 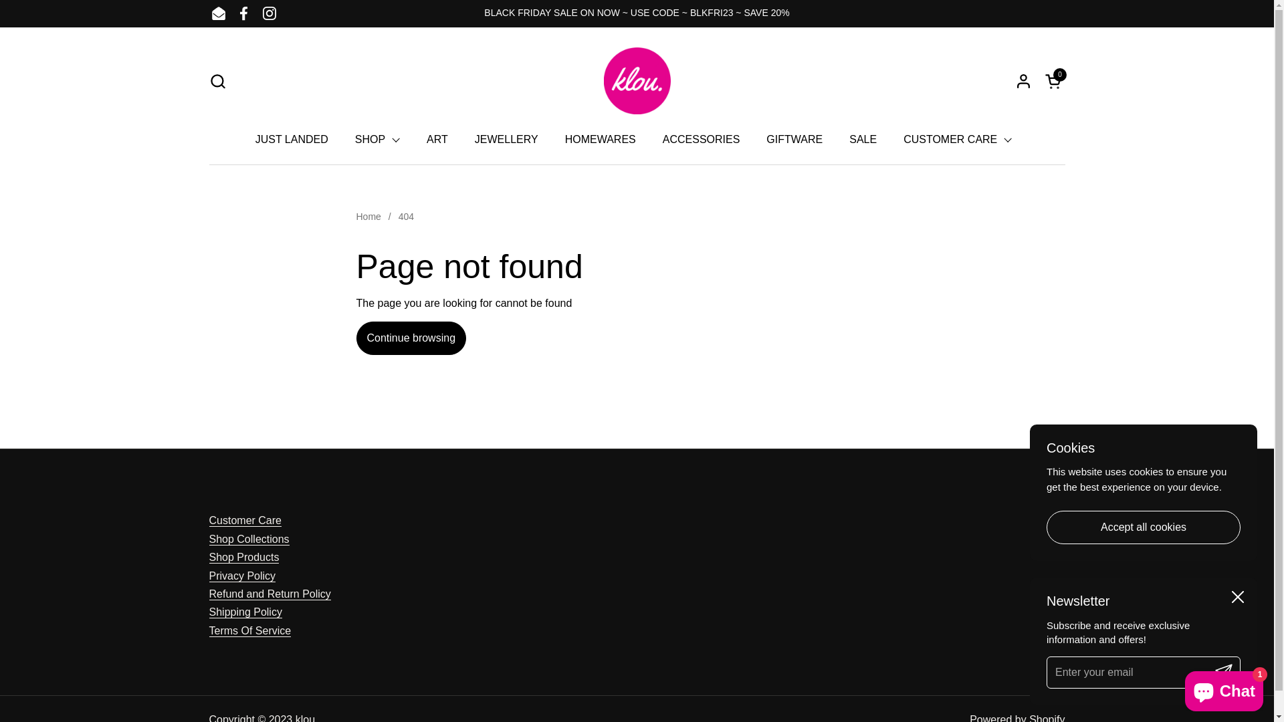 I want to click on CUSTOMER CARE, so click(x=958, y=140).